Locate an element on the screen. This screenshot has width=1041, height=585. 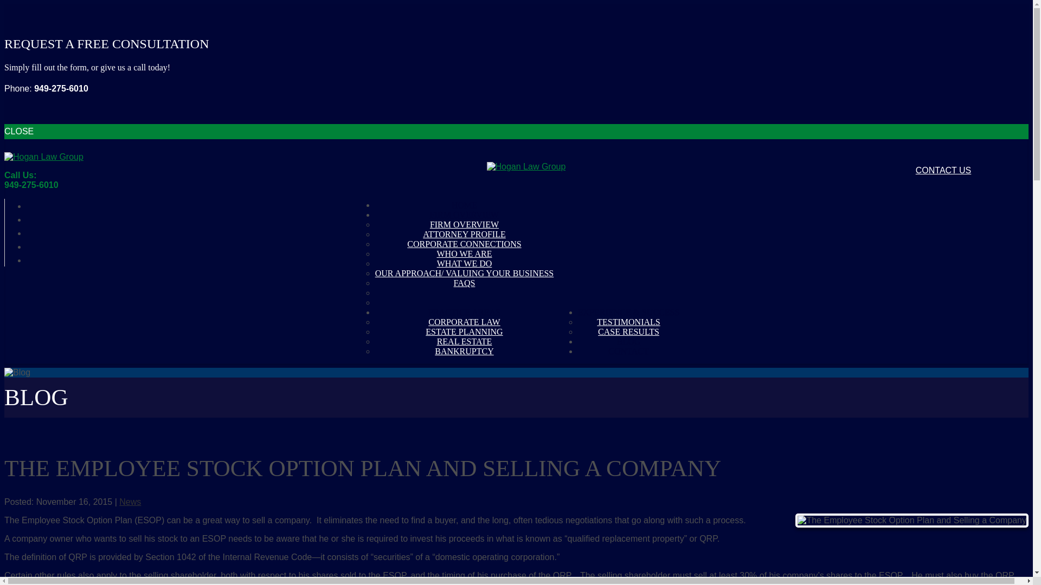
WHO WE ARE is located at coordinates (465, 253).